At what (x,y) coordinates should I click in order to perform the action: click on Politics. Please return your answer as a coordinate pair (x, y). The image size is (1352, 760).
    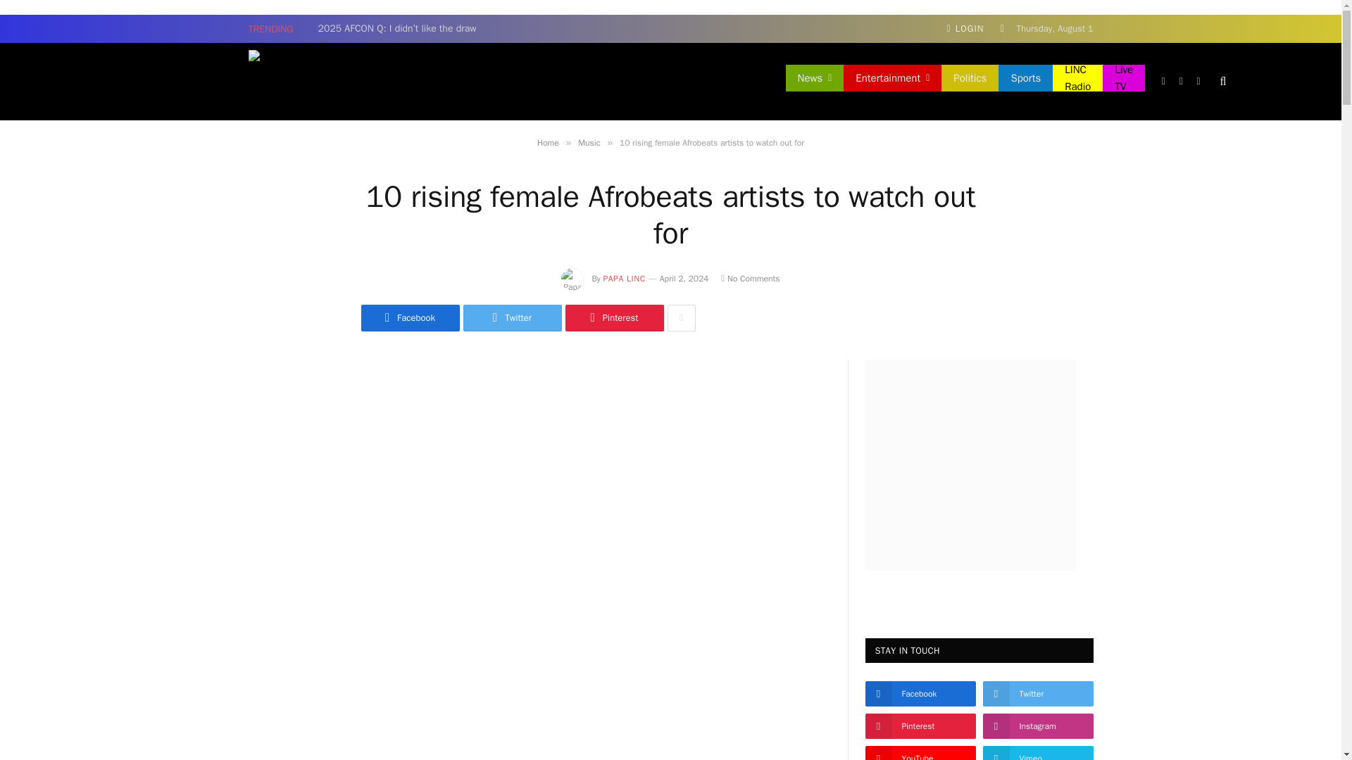
    Looking at the image, I should click on (970, 77).